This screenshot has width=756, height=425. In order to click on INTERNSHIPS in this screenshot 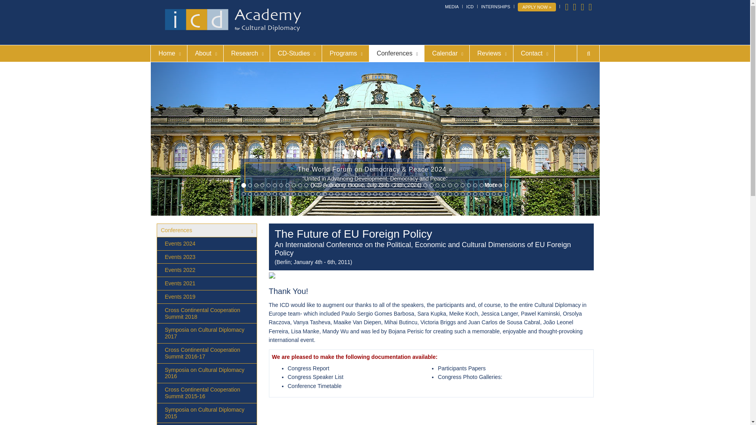, I will do `click(495, 6)`.